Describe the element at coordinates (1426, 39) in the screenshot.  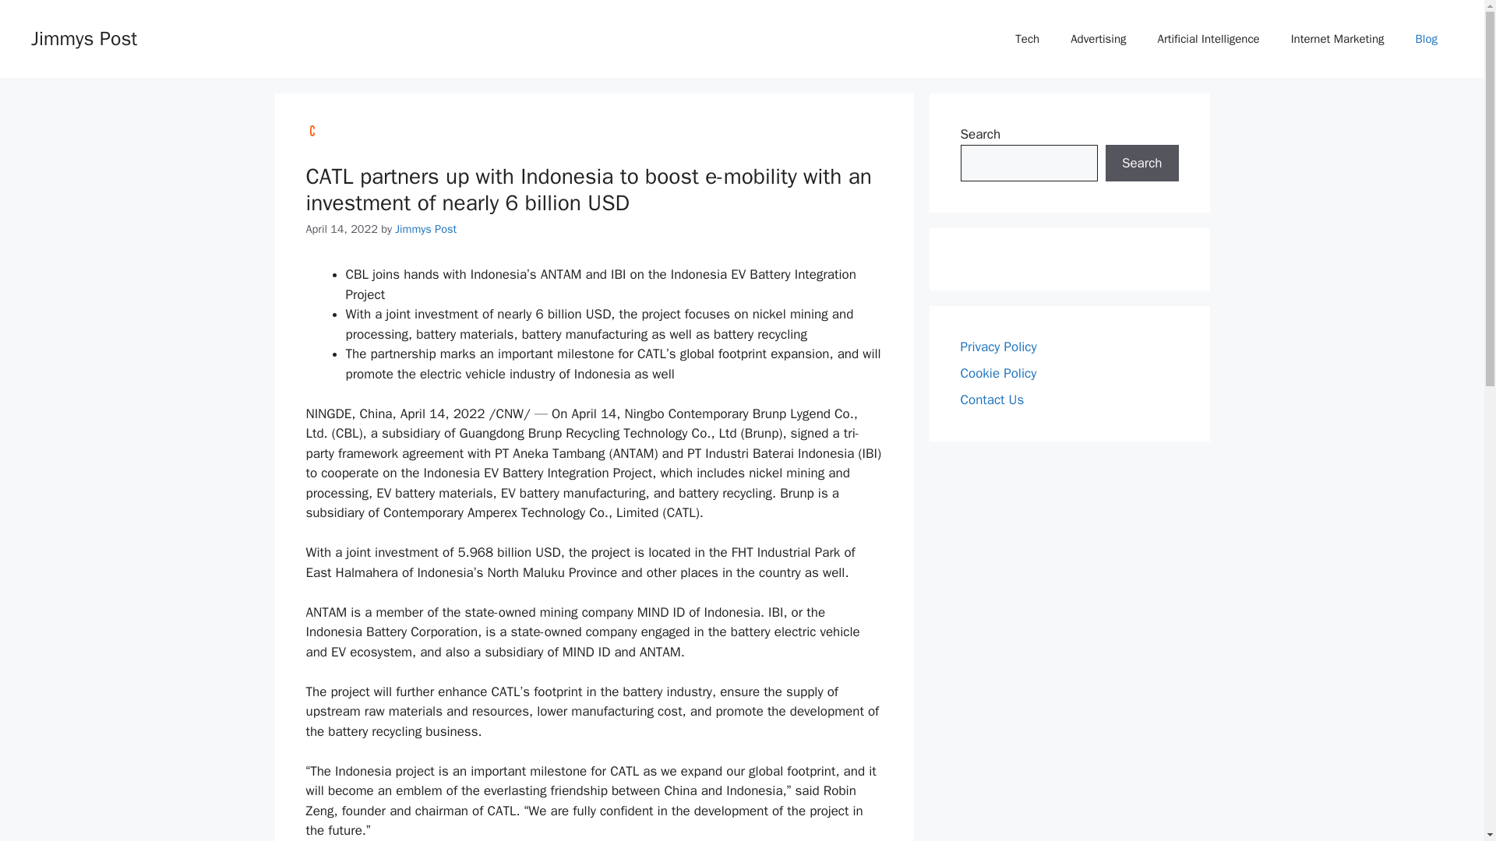
I see `Blog` at that location.